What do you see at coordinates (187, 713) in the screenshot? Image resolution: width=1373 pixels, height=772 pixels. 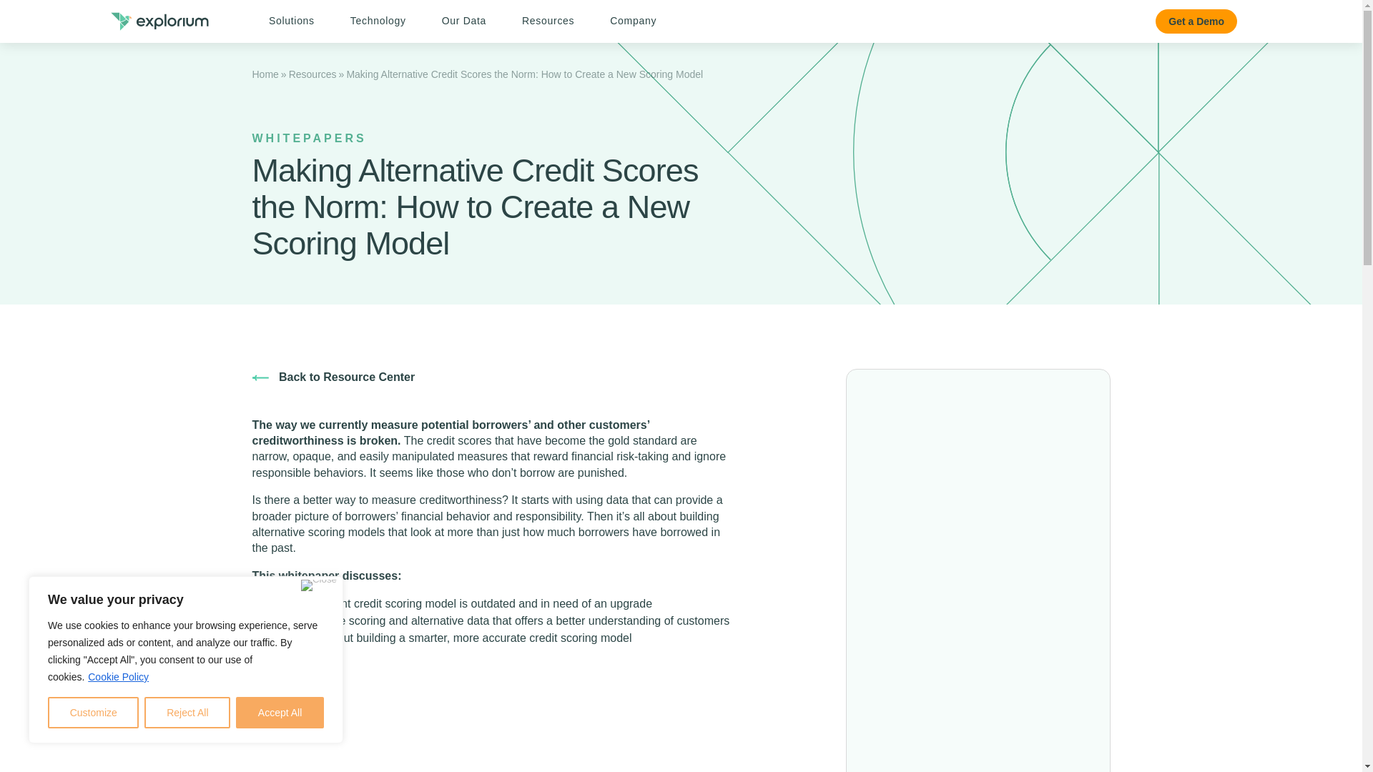 I see `Reject All` at bounding box center [187, 713].